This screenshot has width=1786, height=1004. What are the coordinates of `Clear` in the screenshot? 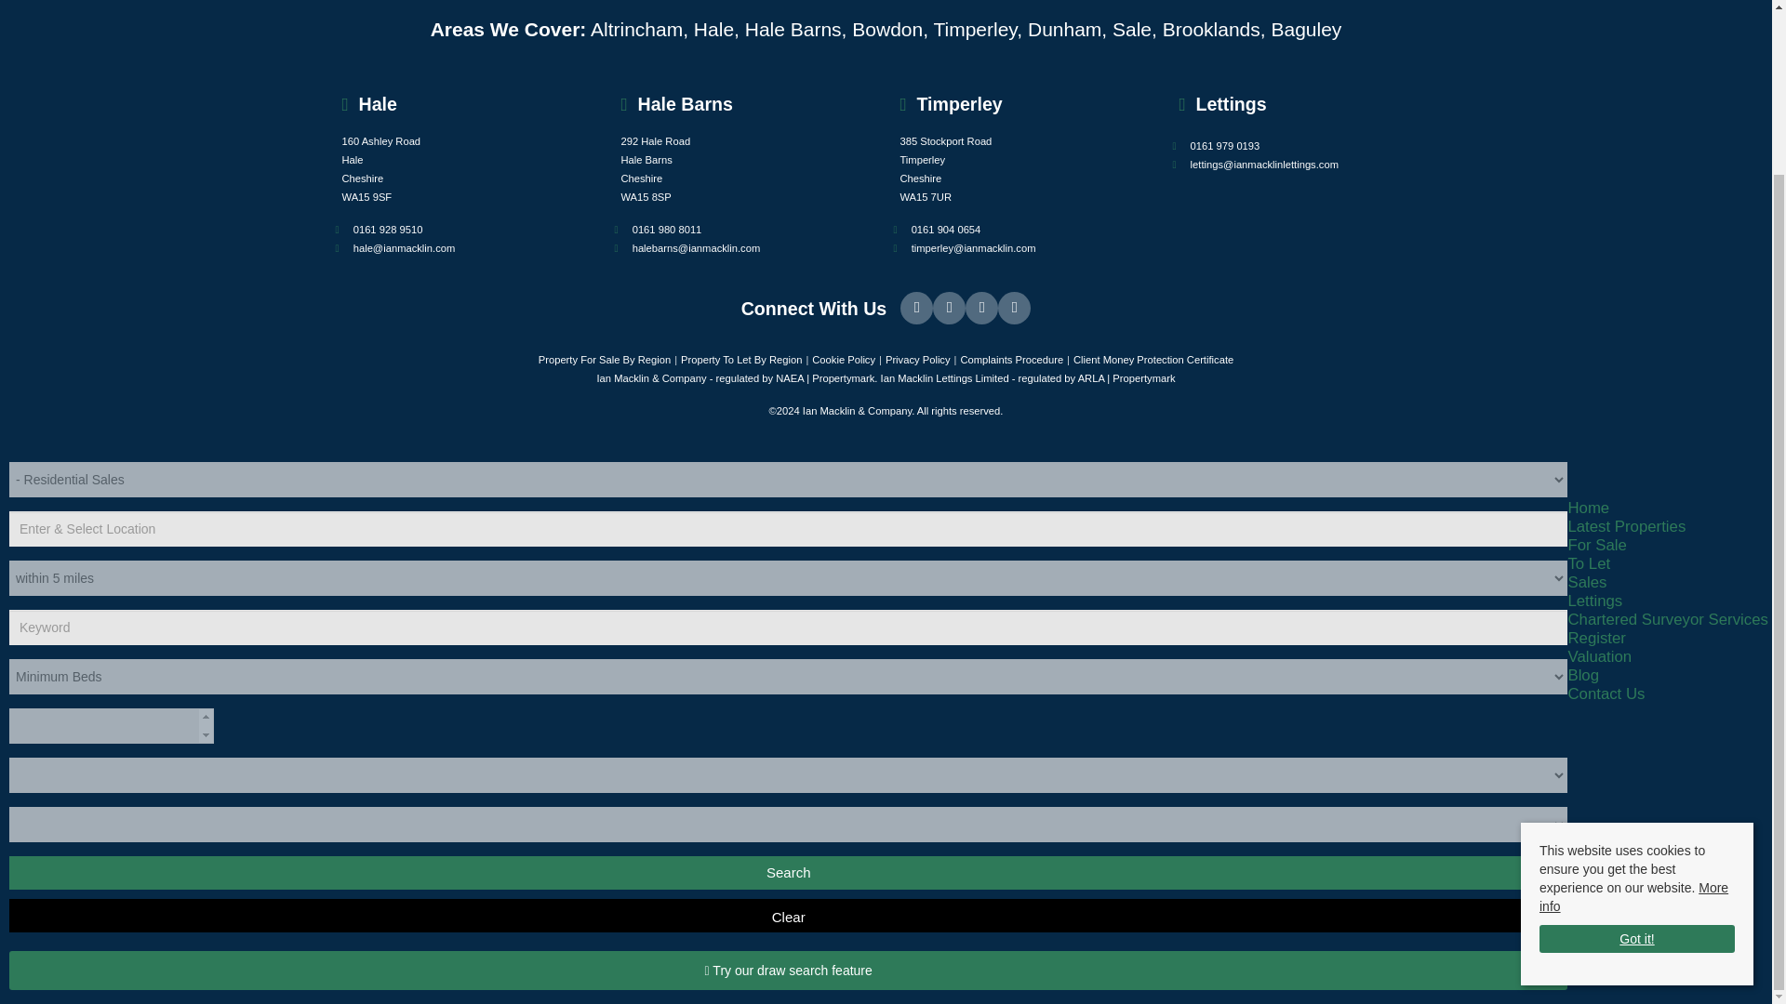 It's located at (788, 915).